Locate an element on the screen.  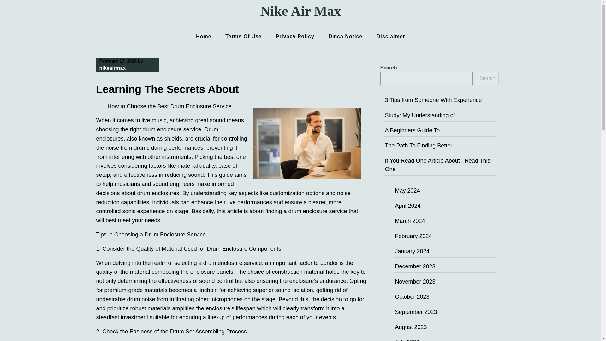
A Beginners Guide To is located at coordinates (412, 130).